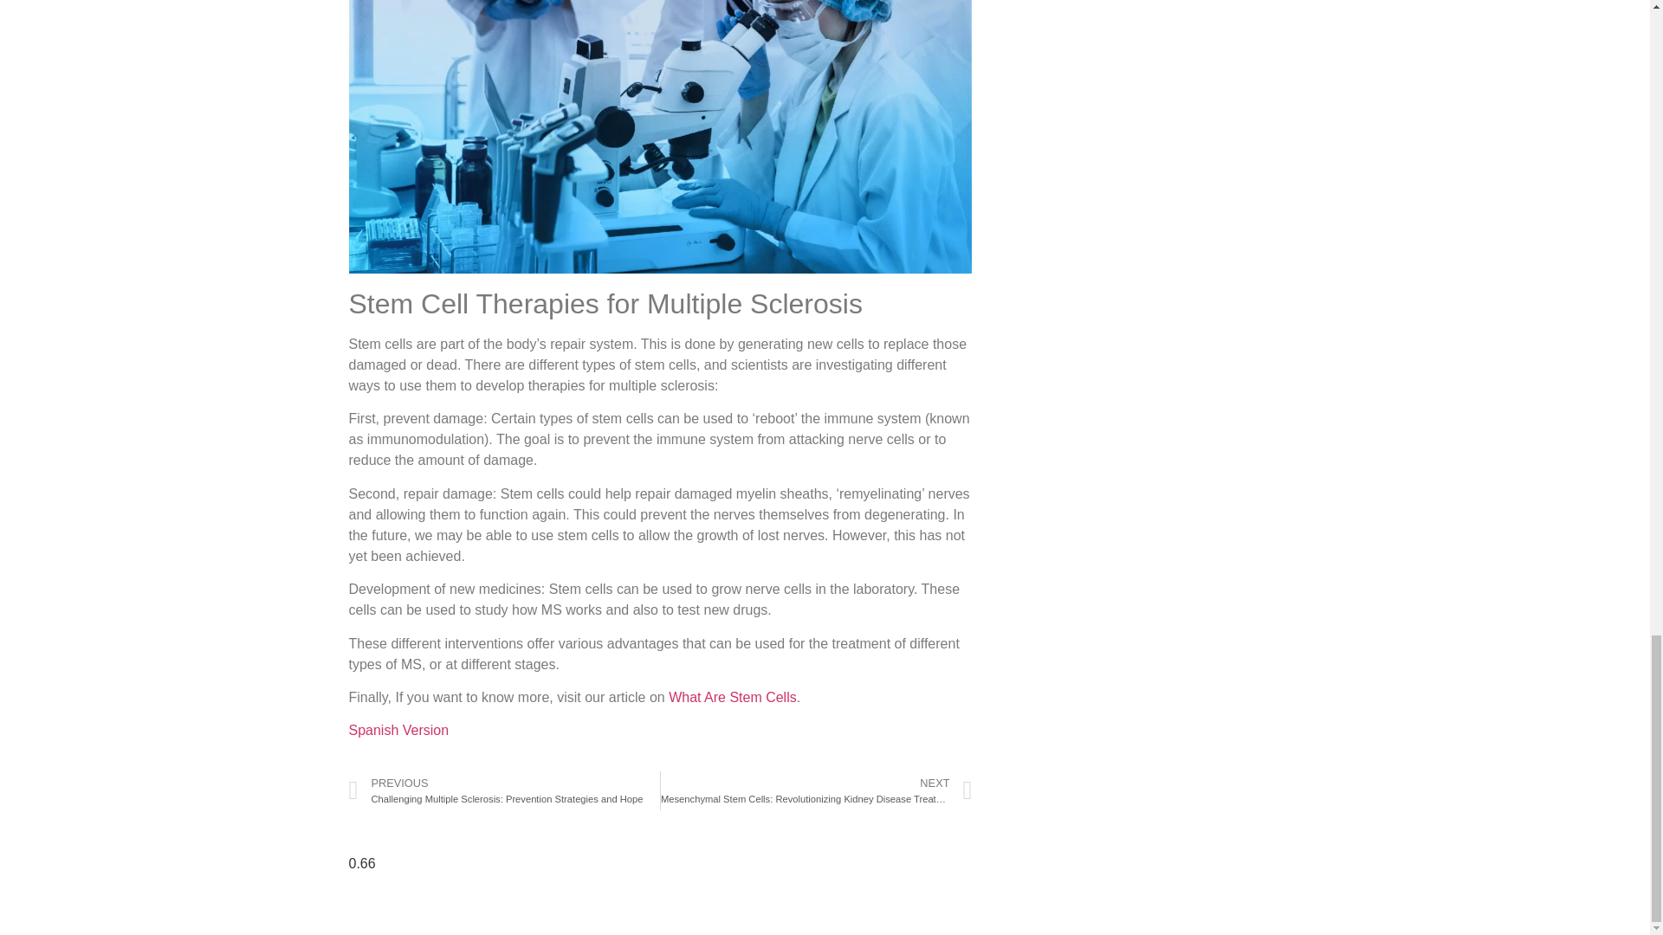 The image size is (1663, 935). I want to click on What Are Stem Cells, so click(732, 698).